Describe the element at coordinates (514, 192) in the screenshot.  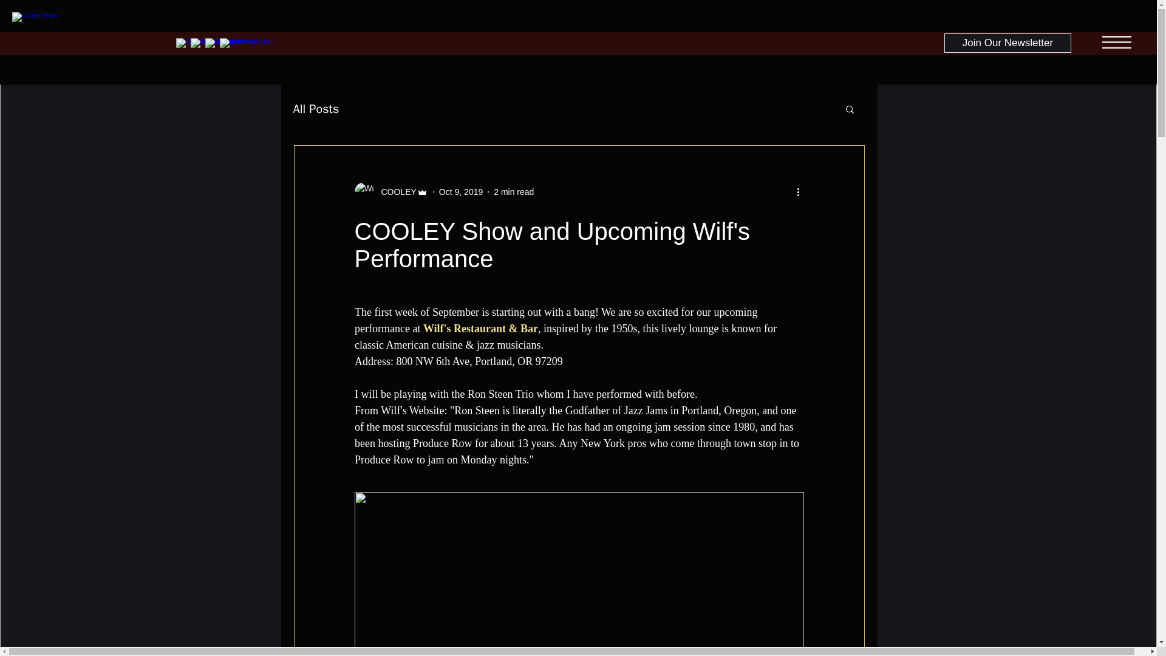
I see `2 min read` at that location.